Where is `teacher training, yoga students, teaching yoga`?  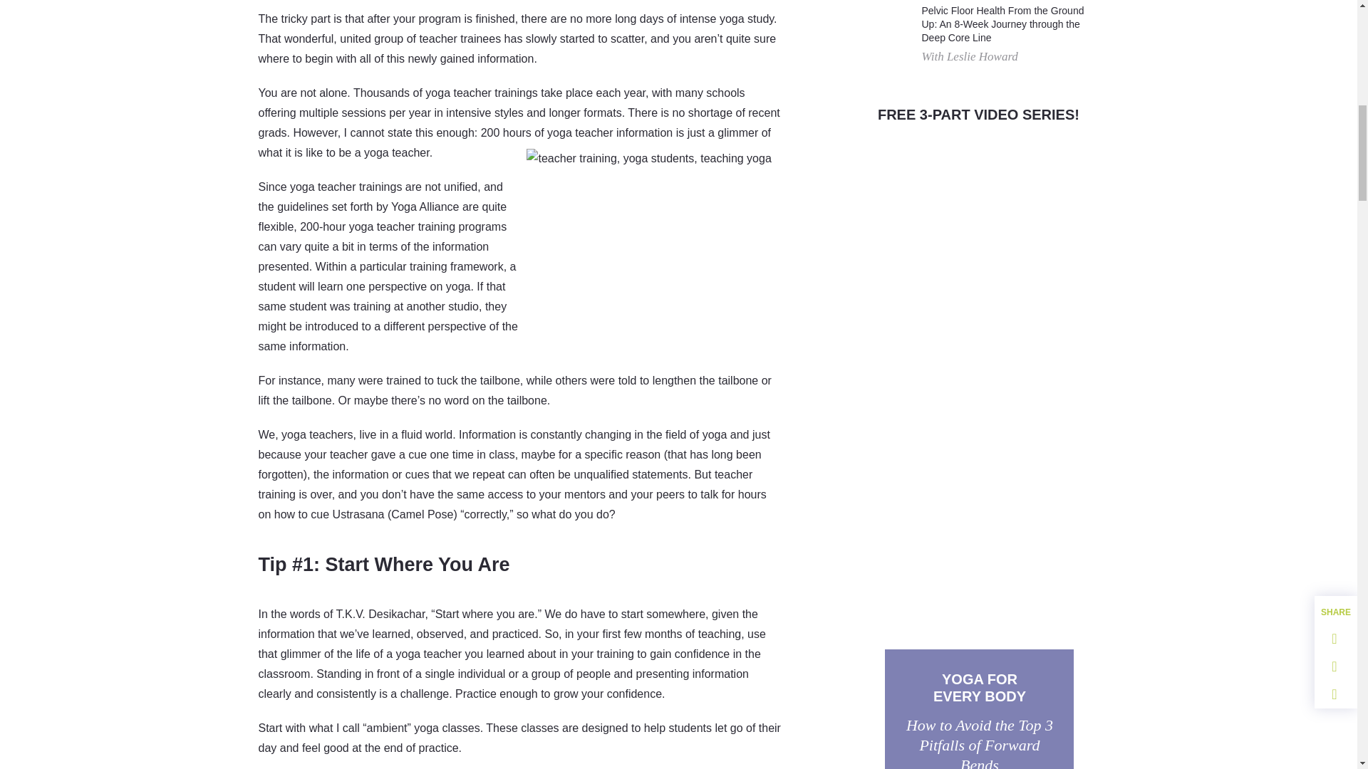 teacher training, yoga students, teaching yoga is located at coordinates (651, 231).